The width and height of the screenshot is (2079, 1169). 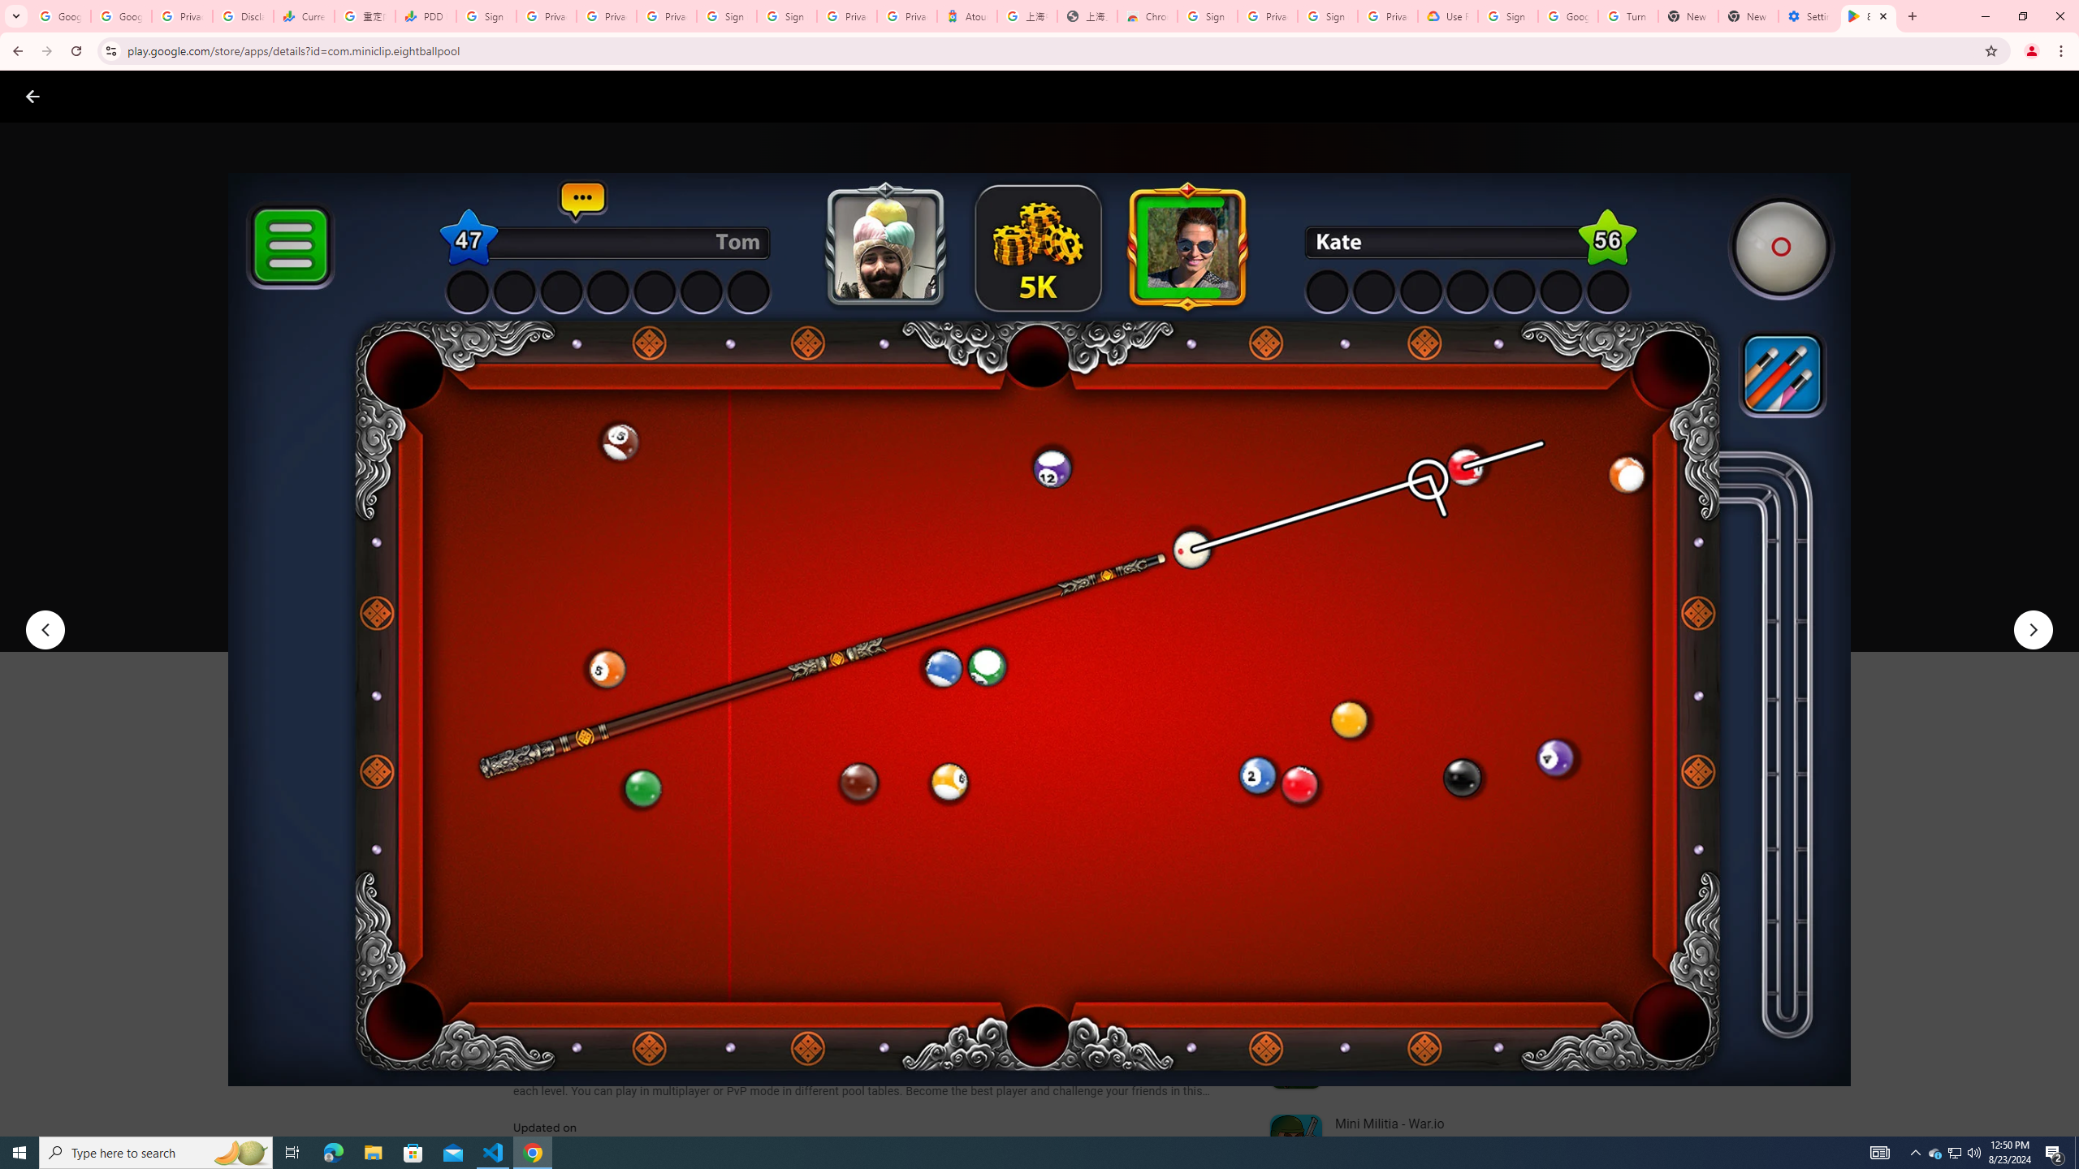 I want to click on Sign in - Google Accounts, so click(x=1328, y=16).